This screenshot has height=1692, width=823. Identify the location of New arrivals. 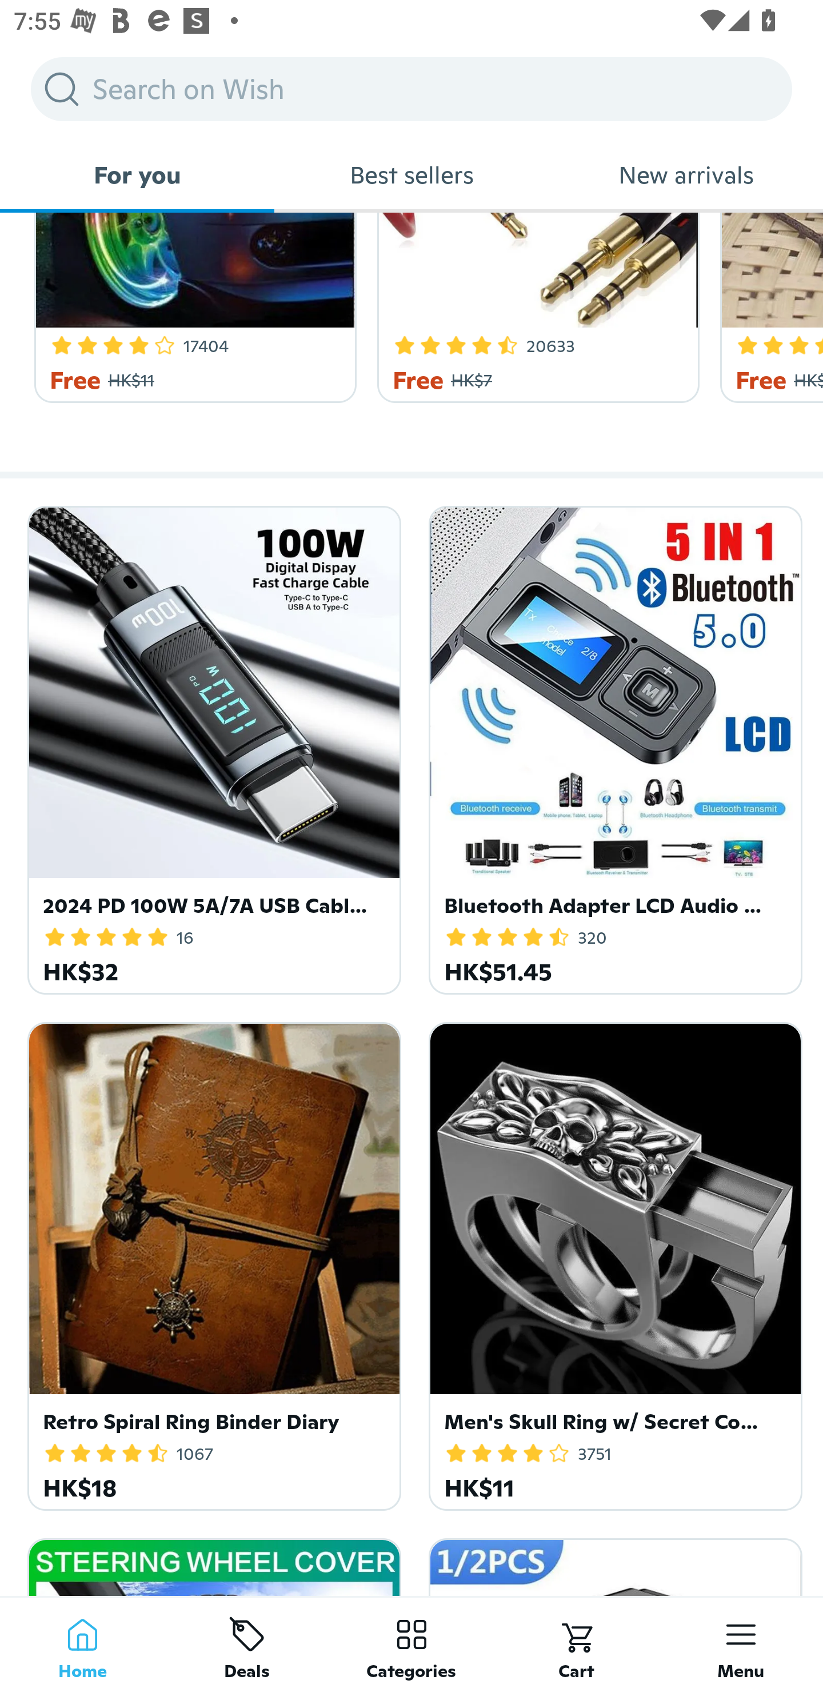
(686, 175).